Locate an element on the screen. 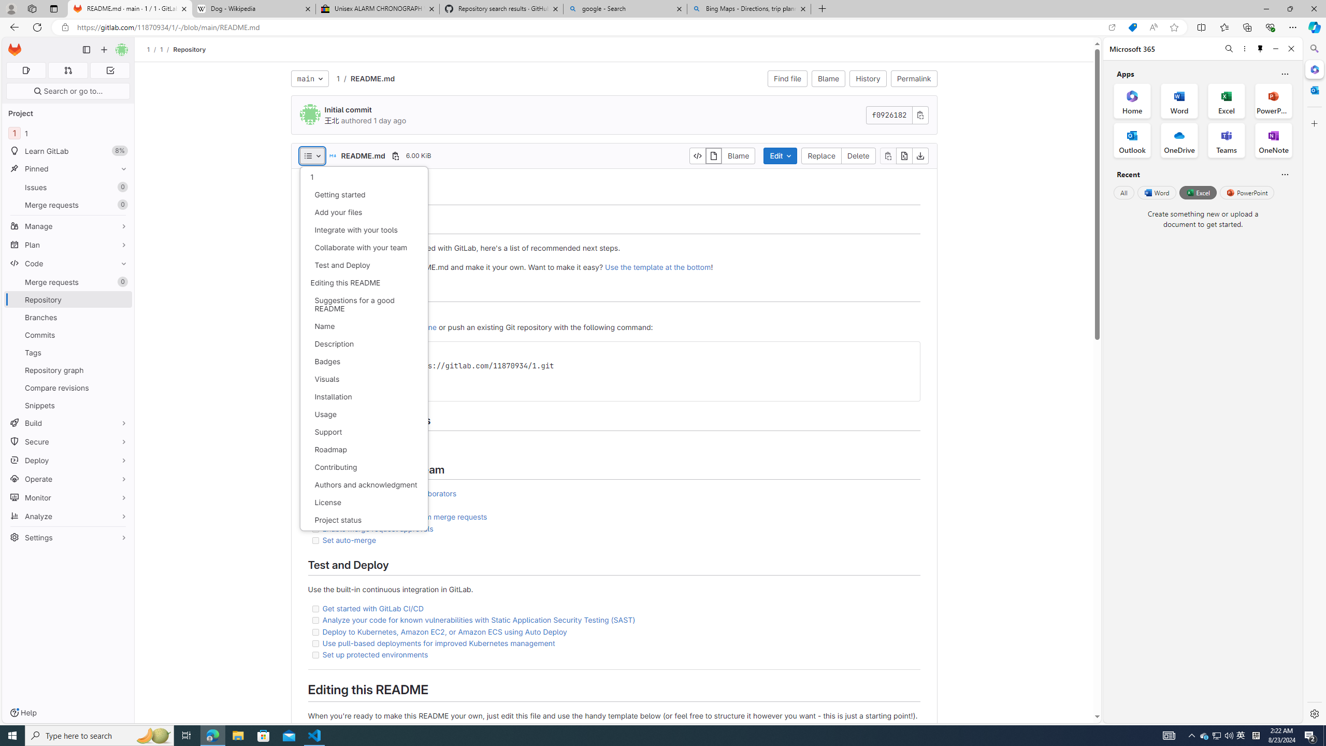 This screenshot has width=1326, height=746. Excel is located at coordinates (1198, 192).